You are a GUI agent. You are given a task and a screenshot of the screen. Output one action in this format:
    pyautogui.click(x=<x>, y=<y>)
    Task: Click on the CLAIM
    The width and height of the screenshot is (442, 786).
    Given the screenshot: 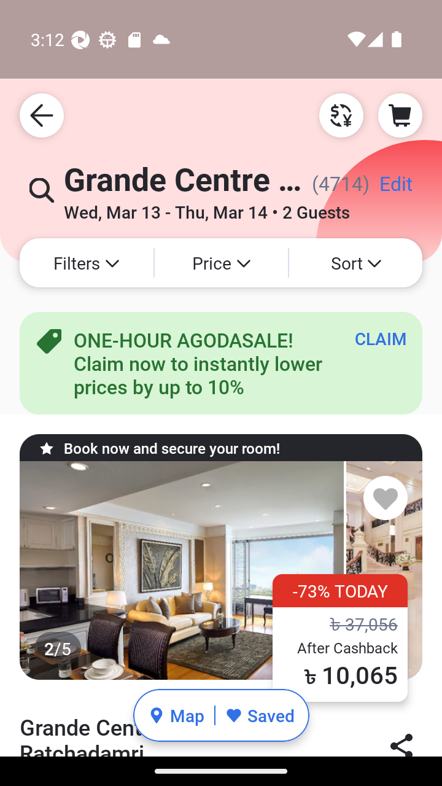 What is the action you would take?
    pyautogui.click(x=381, y=338)
    